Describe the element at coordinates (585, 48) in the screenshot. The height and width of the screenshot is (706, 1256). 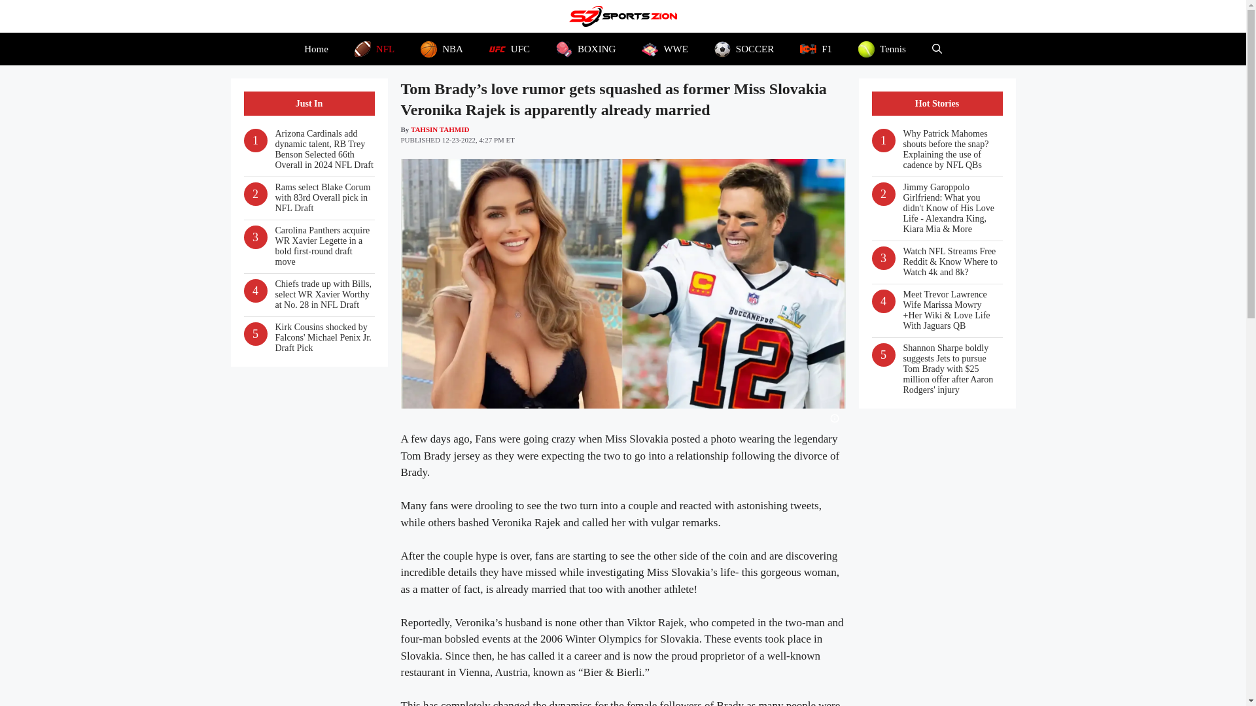
I see `BOXING` at that location.